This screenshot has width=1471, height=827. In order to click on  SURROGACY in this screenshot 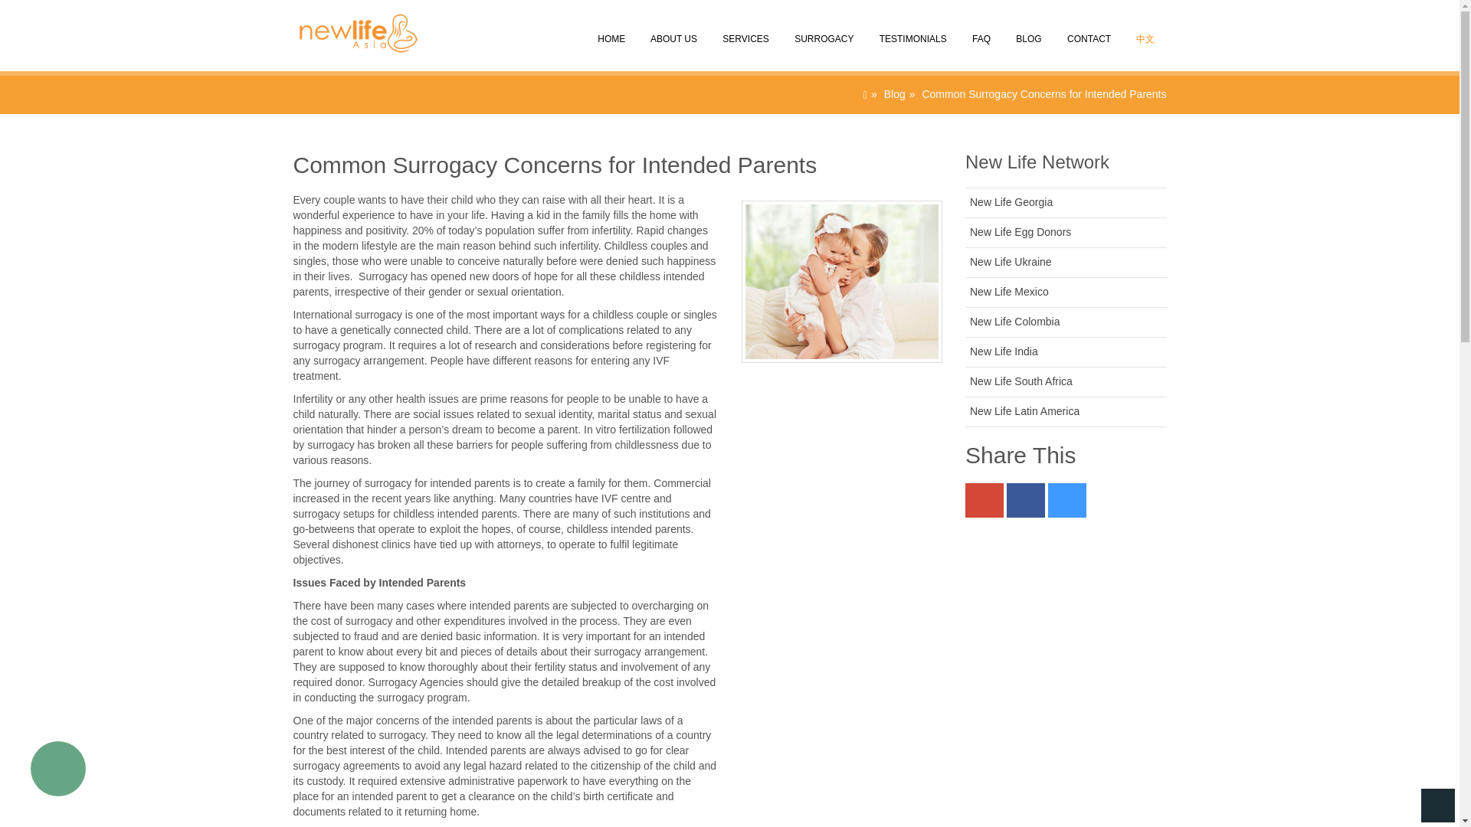, I will do `click(823, 34)`.